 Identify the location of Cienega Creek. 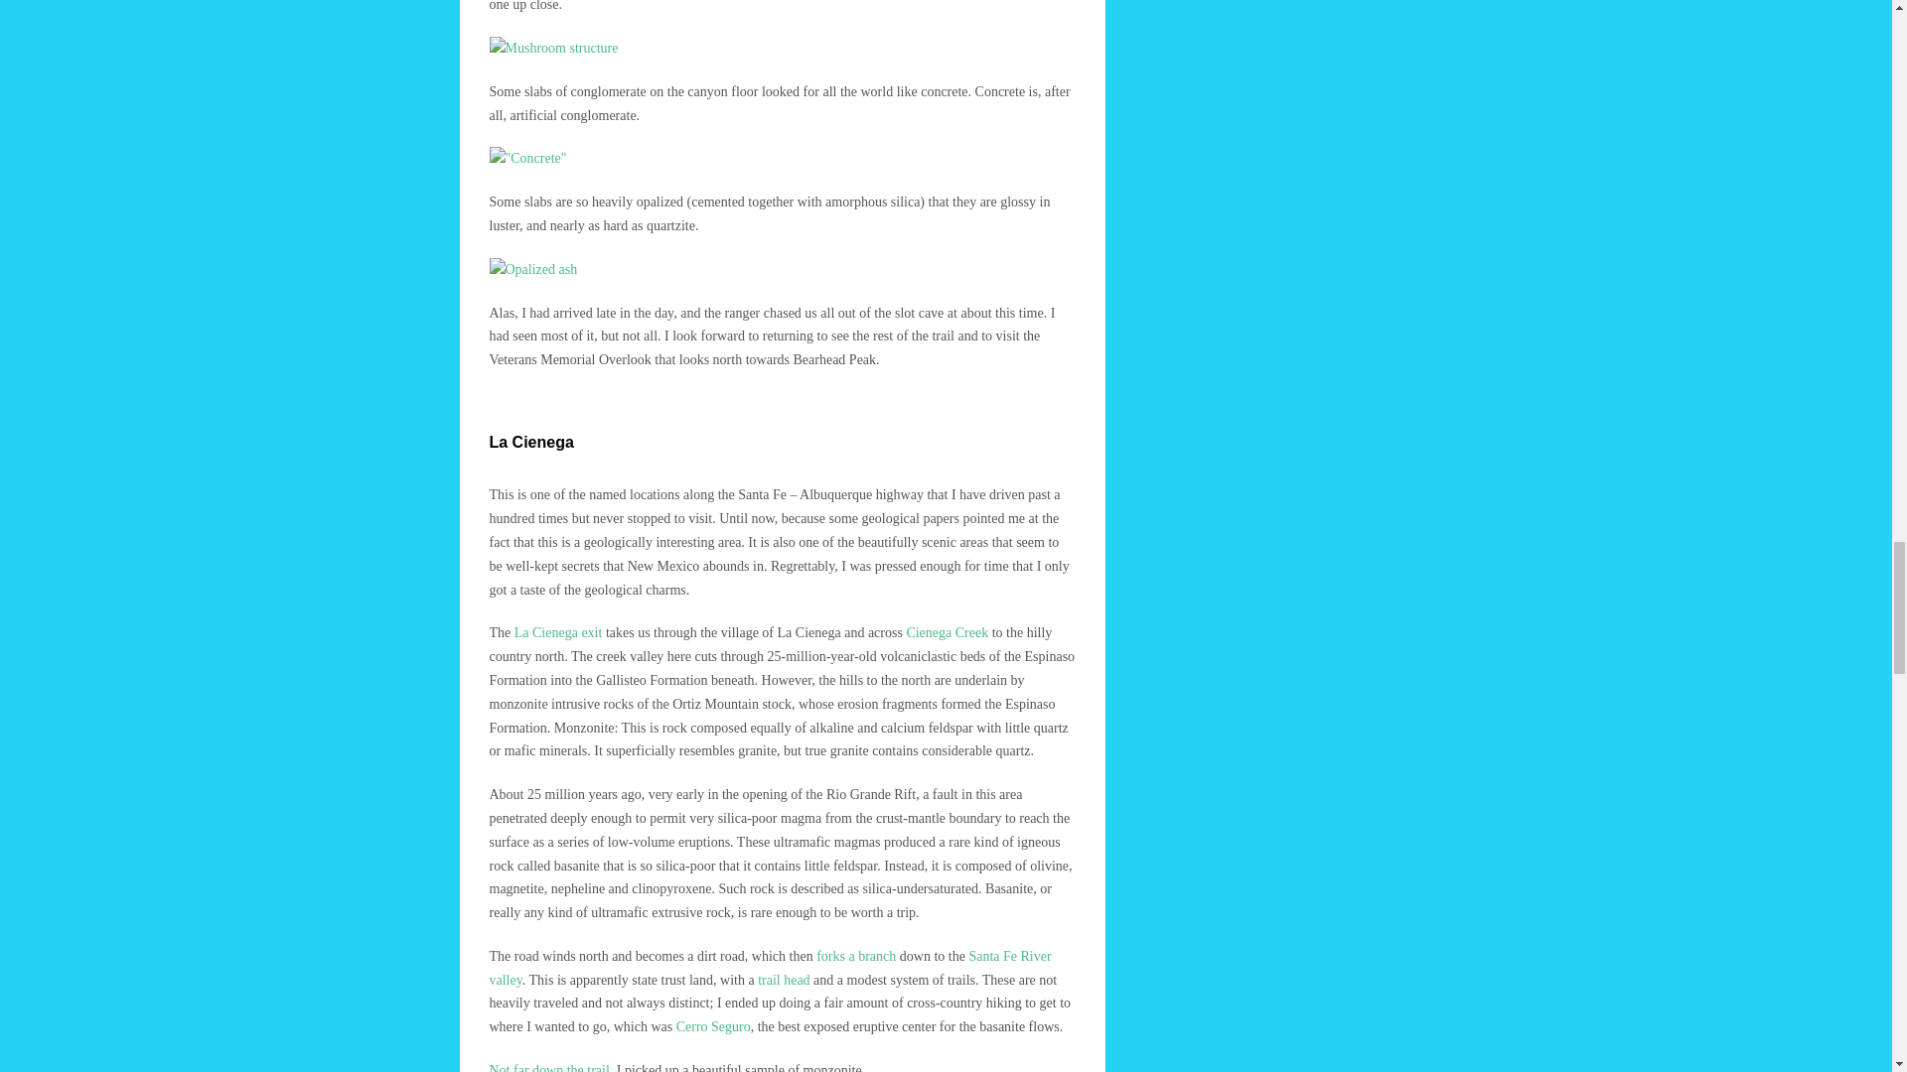
(947, 631).